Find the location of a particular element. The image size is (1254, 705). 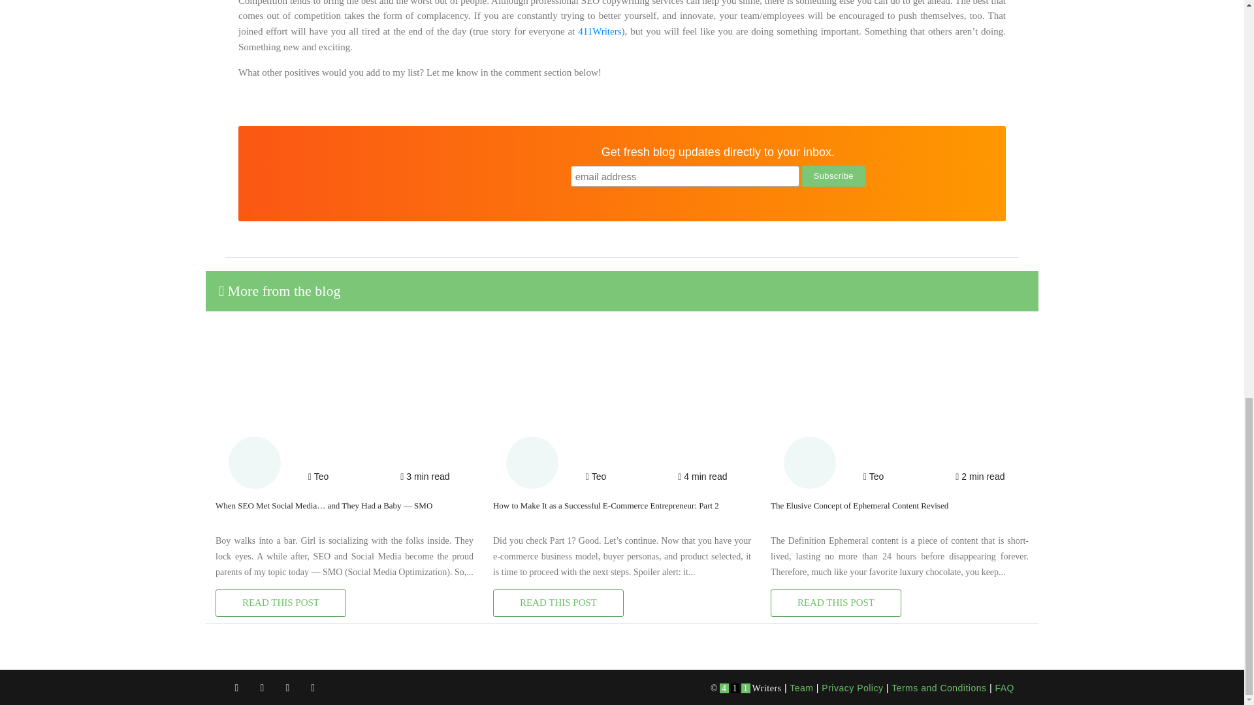

411Writers is located at coordinates (600, 31).